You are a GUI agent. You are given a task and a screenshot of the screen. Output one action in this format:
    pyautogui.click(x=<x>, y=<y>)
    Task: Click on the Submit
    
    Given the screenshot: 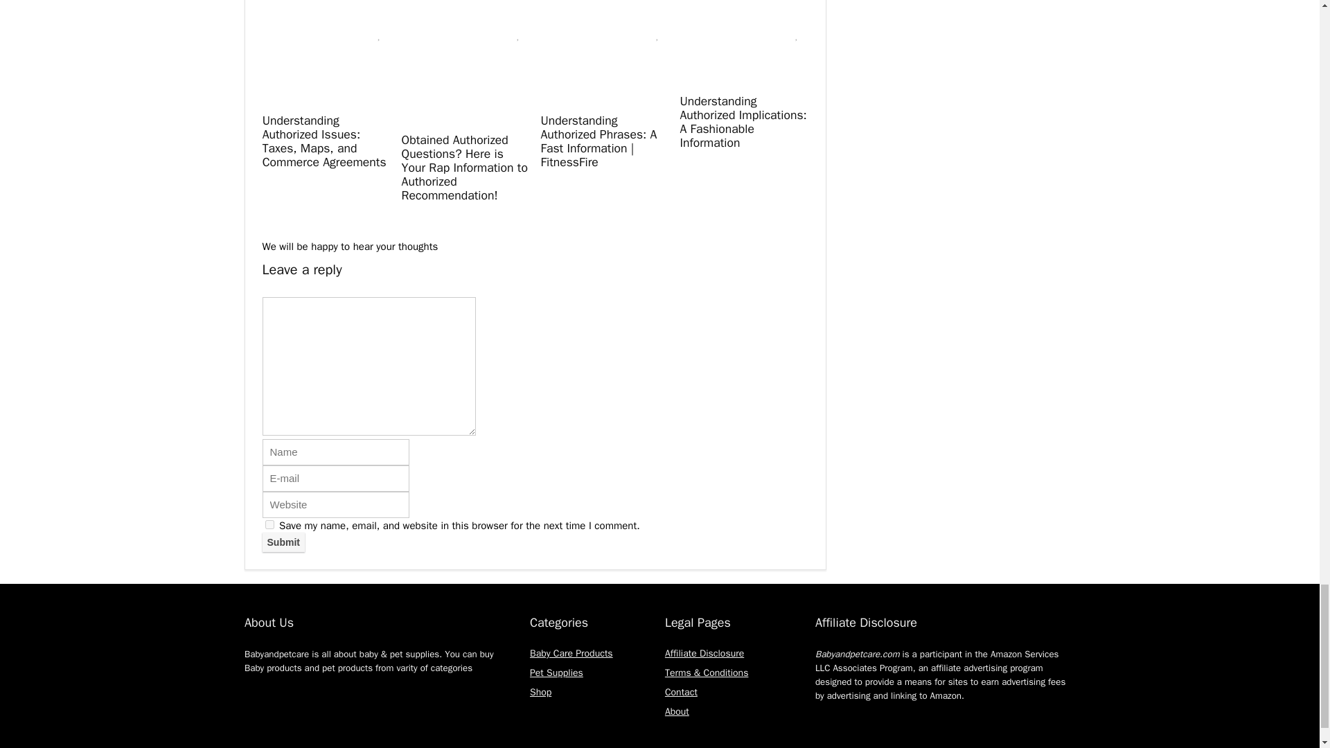 What is the action you would take?
    pyautogui.click(x=283, y=542)
    